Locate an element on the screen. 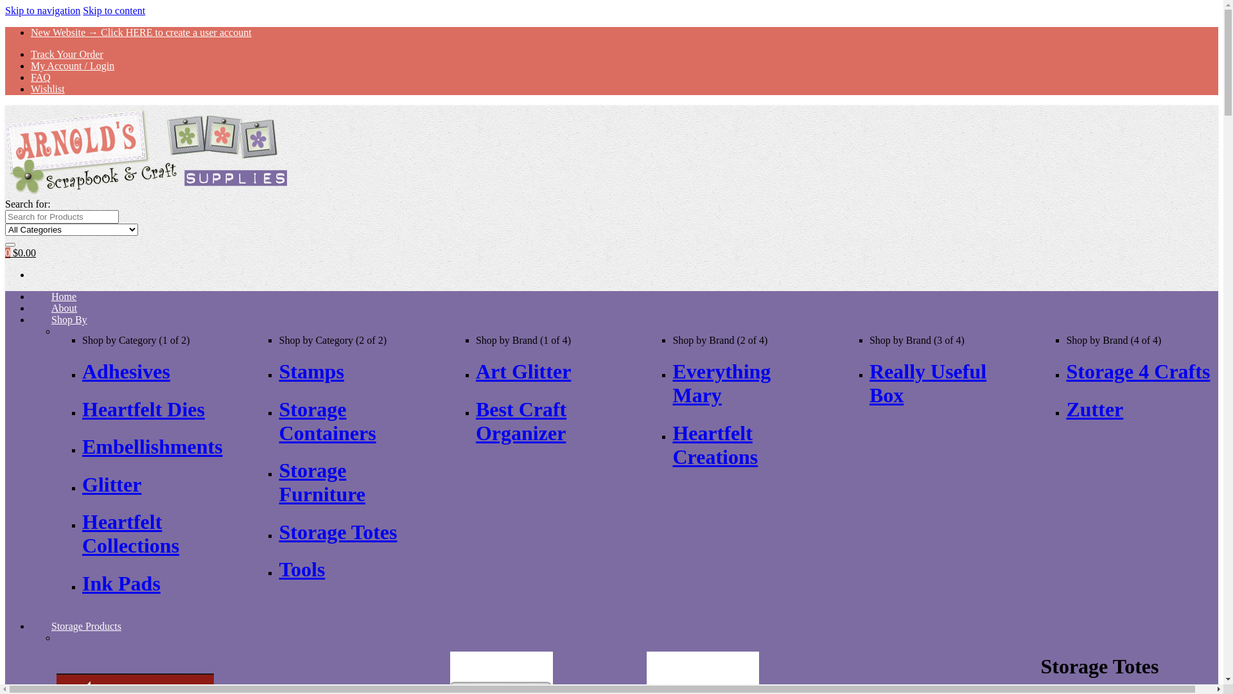  Tools is located at coordinates (302, 569).